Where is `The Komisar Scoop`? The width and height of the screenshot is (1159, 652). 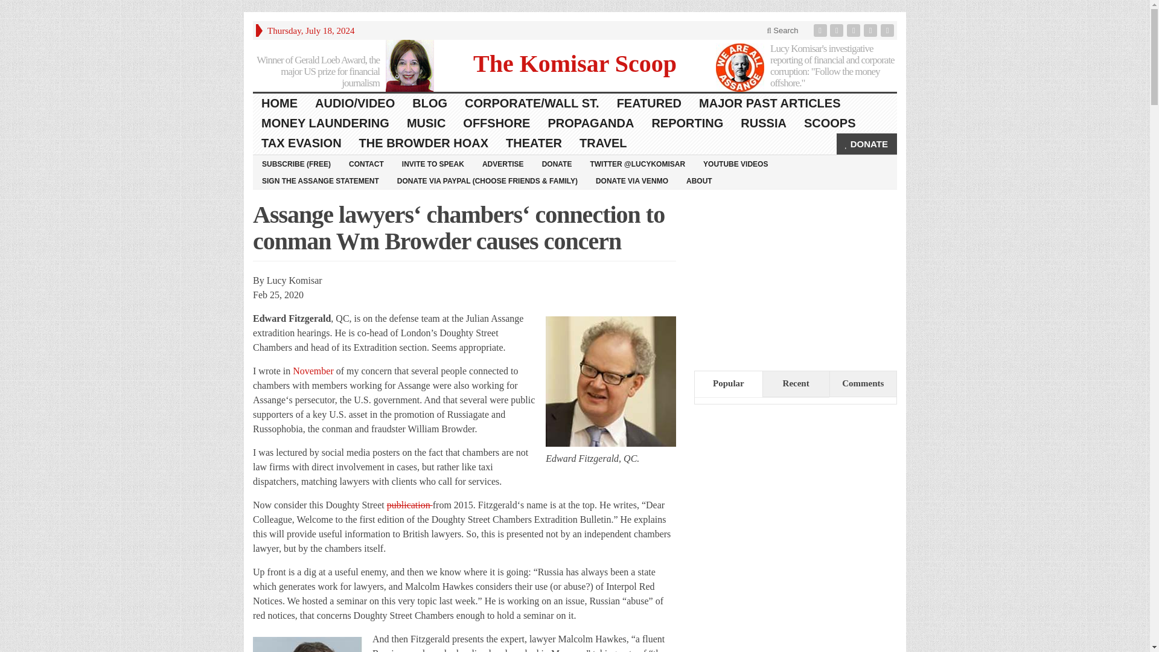 The Komisar Scoop is located at coordinates (575, 63).